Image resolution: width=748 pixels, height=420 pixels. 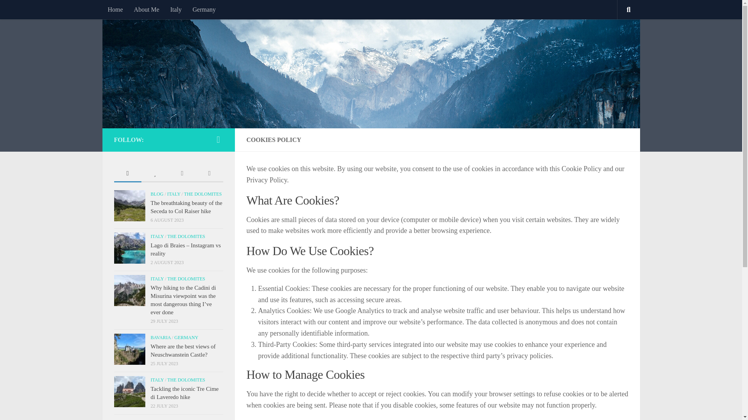 What do you see at coordinates (182, 173) in the screenshot?
I see `Recent Comments` at bounding box center [182, 173].